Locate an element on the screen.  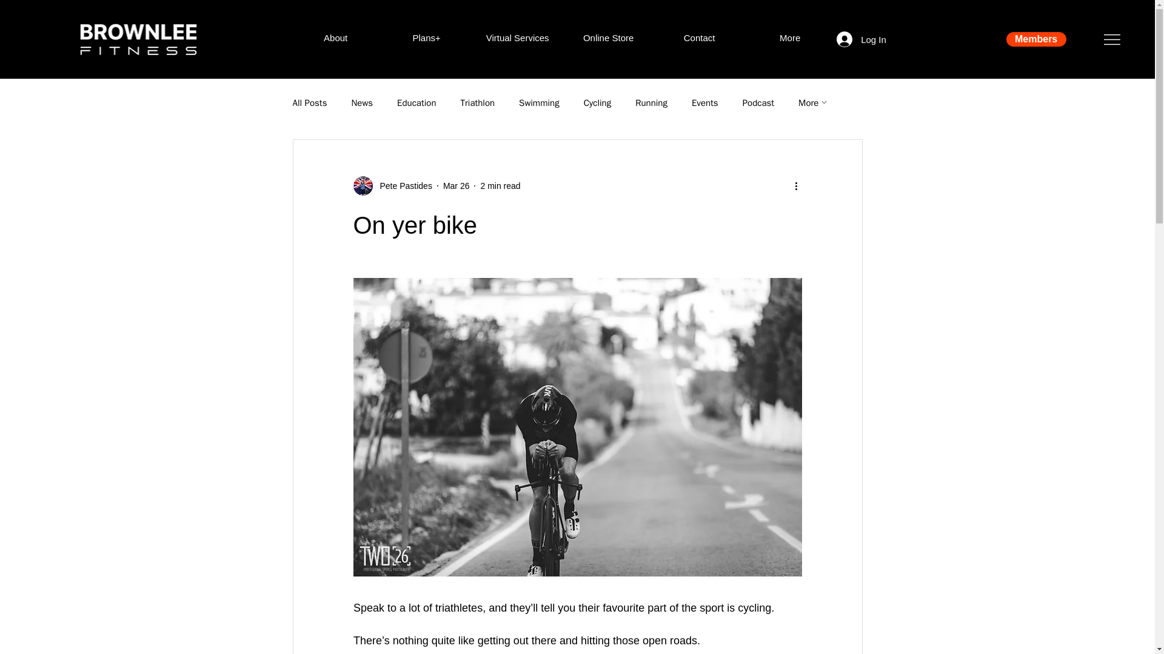
Members is located at coordinates (1036, 39).